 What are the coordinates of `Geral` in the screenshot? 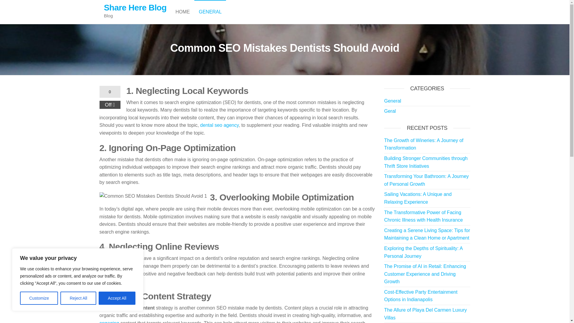 It's located at (390, 111).